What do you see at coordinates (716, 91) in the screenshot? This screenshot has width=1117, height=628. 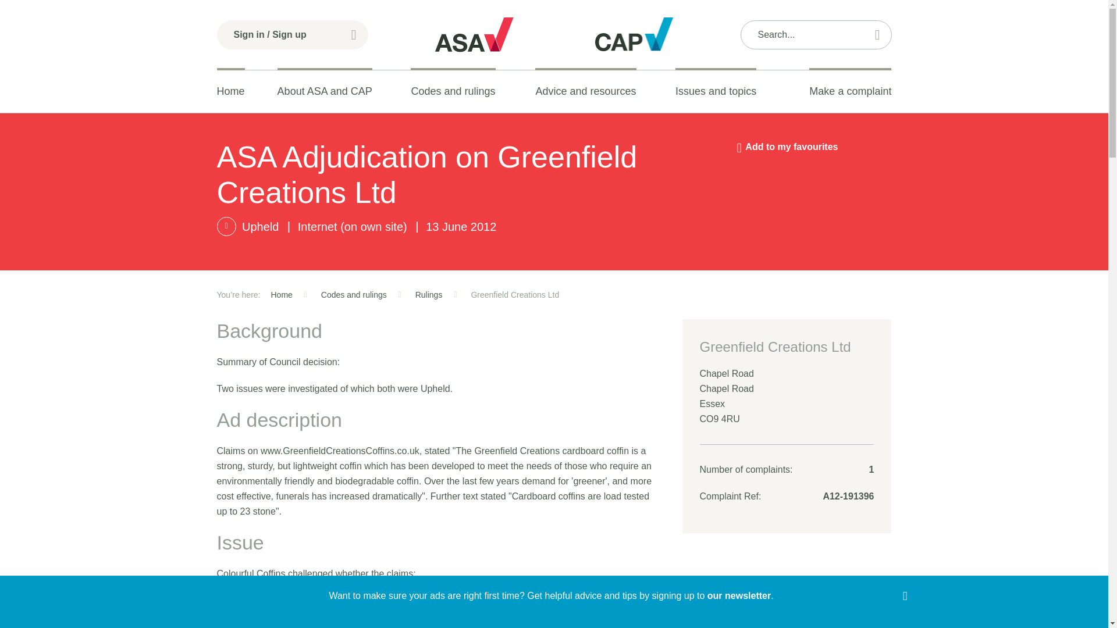 I see `Issues and topics` at bounding box center [716, 91].